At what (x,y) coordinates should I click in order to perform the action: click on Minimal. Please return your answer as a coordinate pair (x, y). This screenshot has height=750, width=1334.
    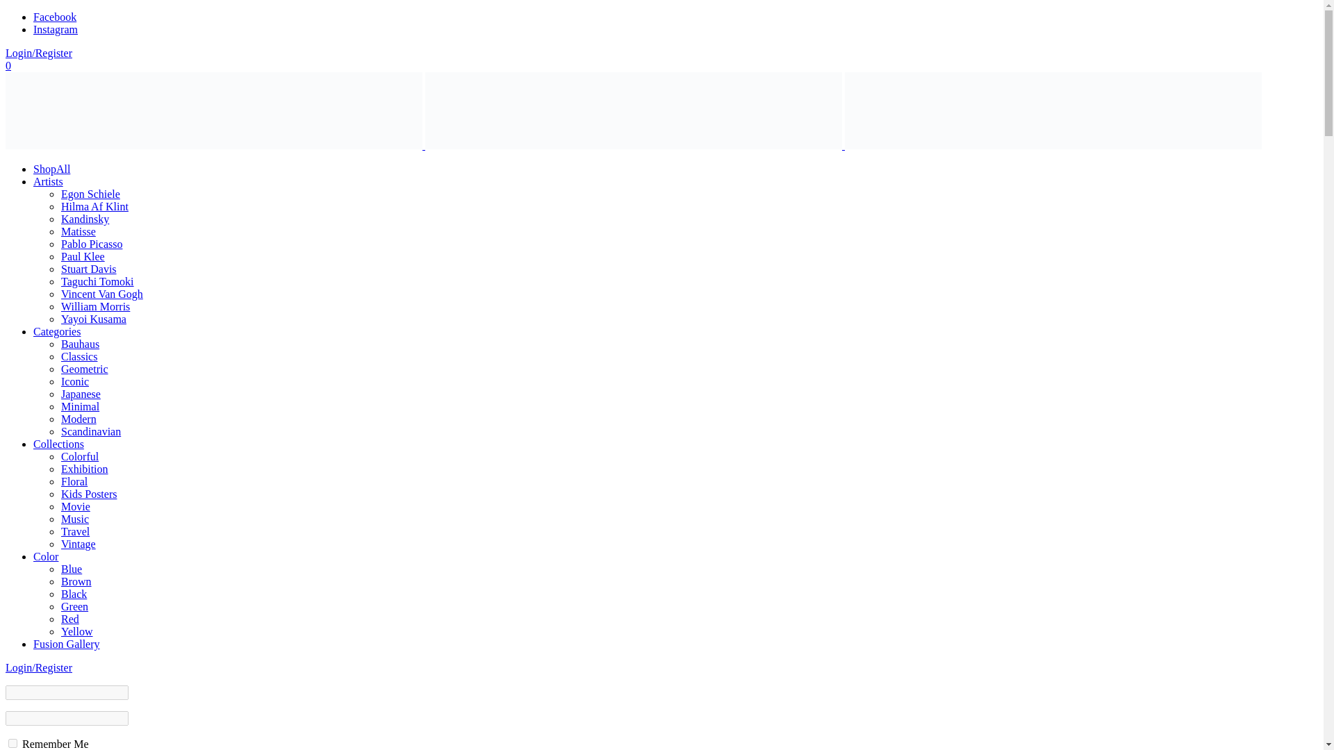
    Looking at the image, I should click on (80, 406).